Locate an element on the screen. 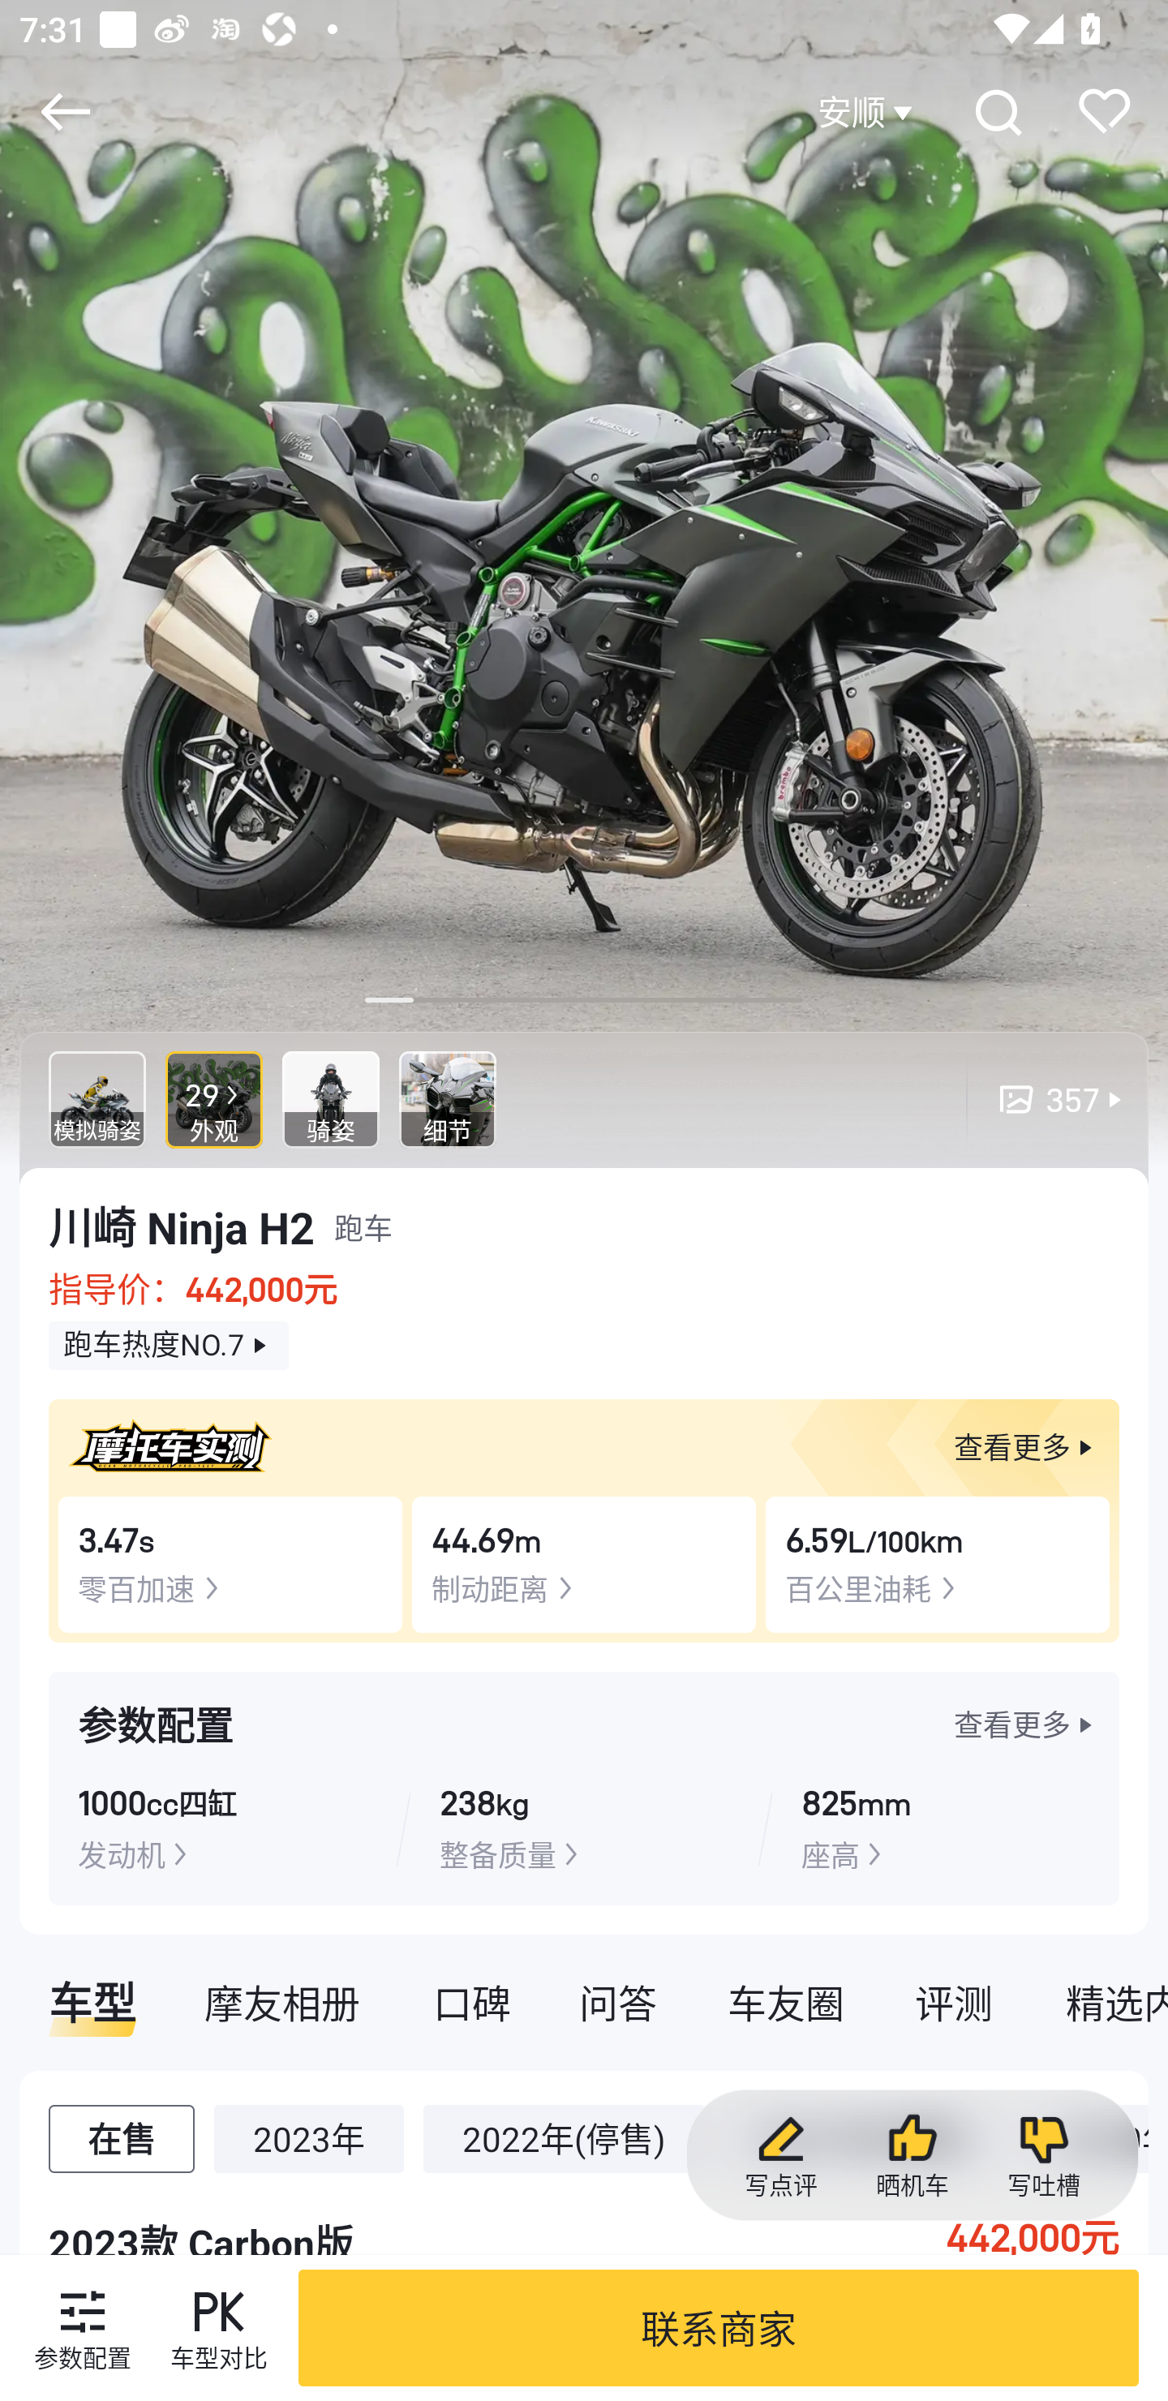 The image size is (1168, 2401). 模拟骑姿 is located at coordinates (97, 1099).